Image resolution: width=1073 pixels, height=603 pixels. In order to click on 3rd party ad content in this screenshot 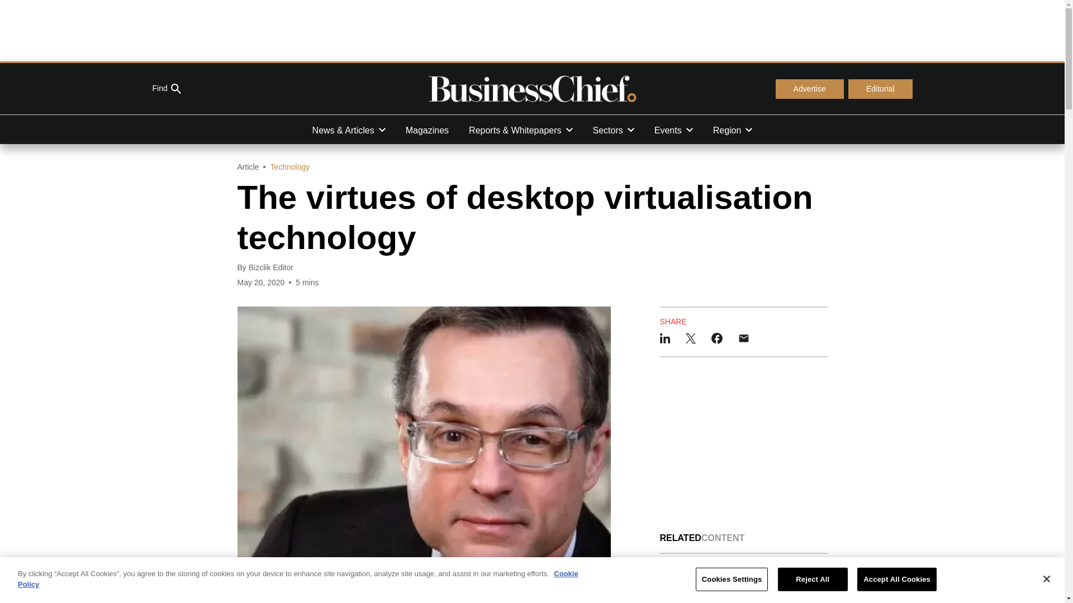, I will do `click(531, 30)`.